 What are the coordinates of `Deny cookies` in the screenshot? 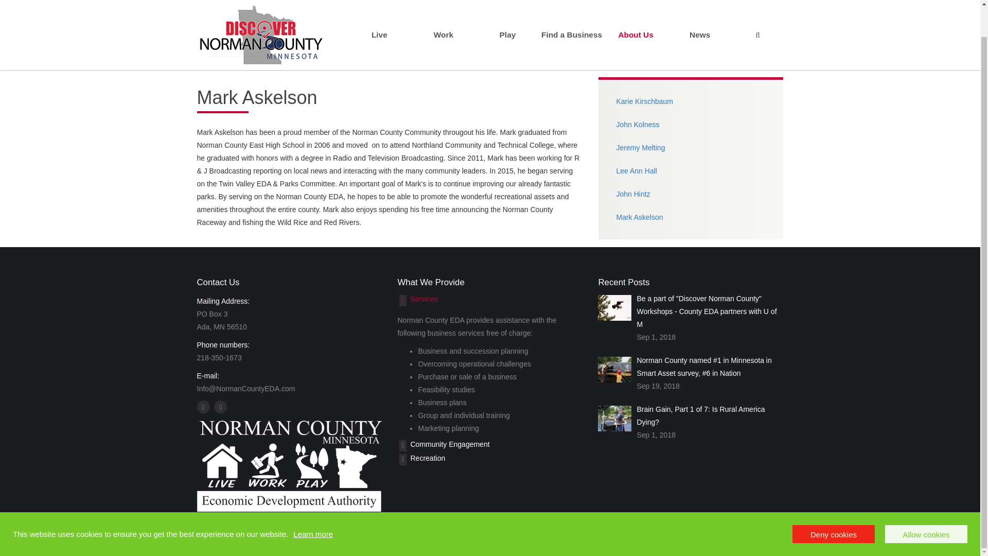 It's located at (833, 501).